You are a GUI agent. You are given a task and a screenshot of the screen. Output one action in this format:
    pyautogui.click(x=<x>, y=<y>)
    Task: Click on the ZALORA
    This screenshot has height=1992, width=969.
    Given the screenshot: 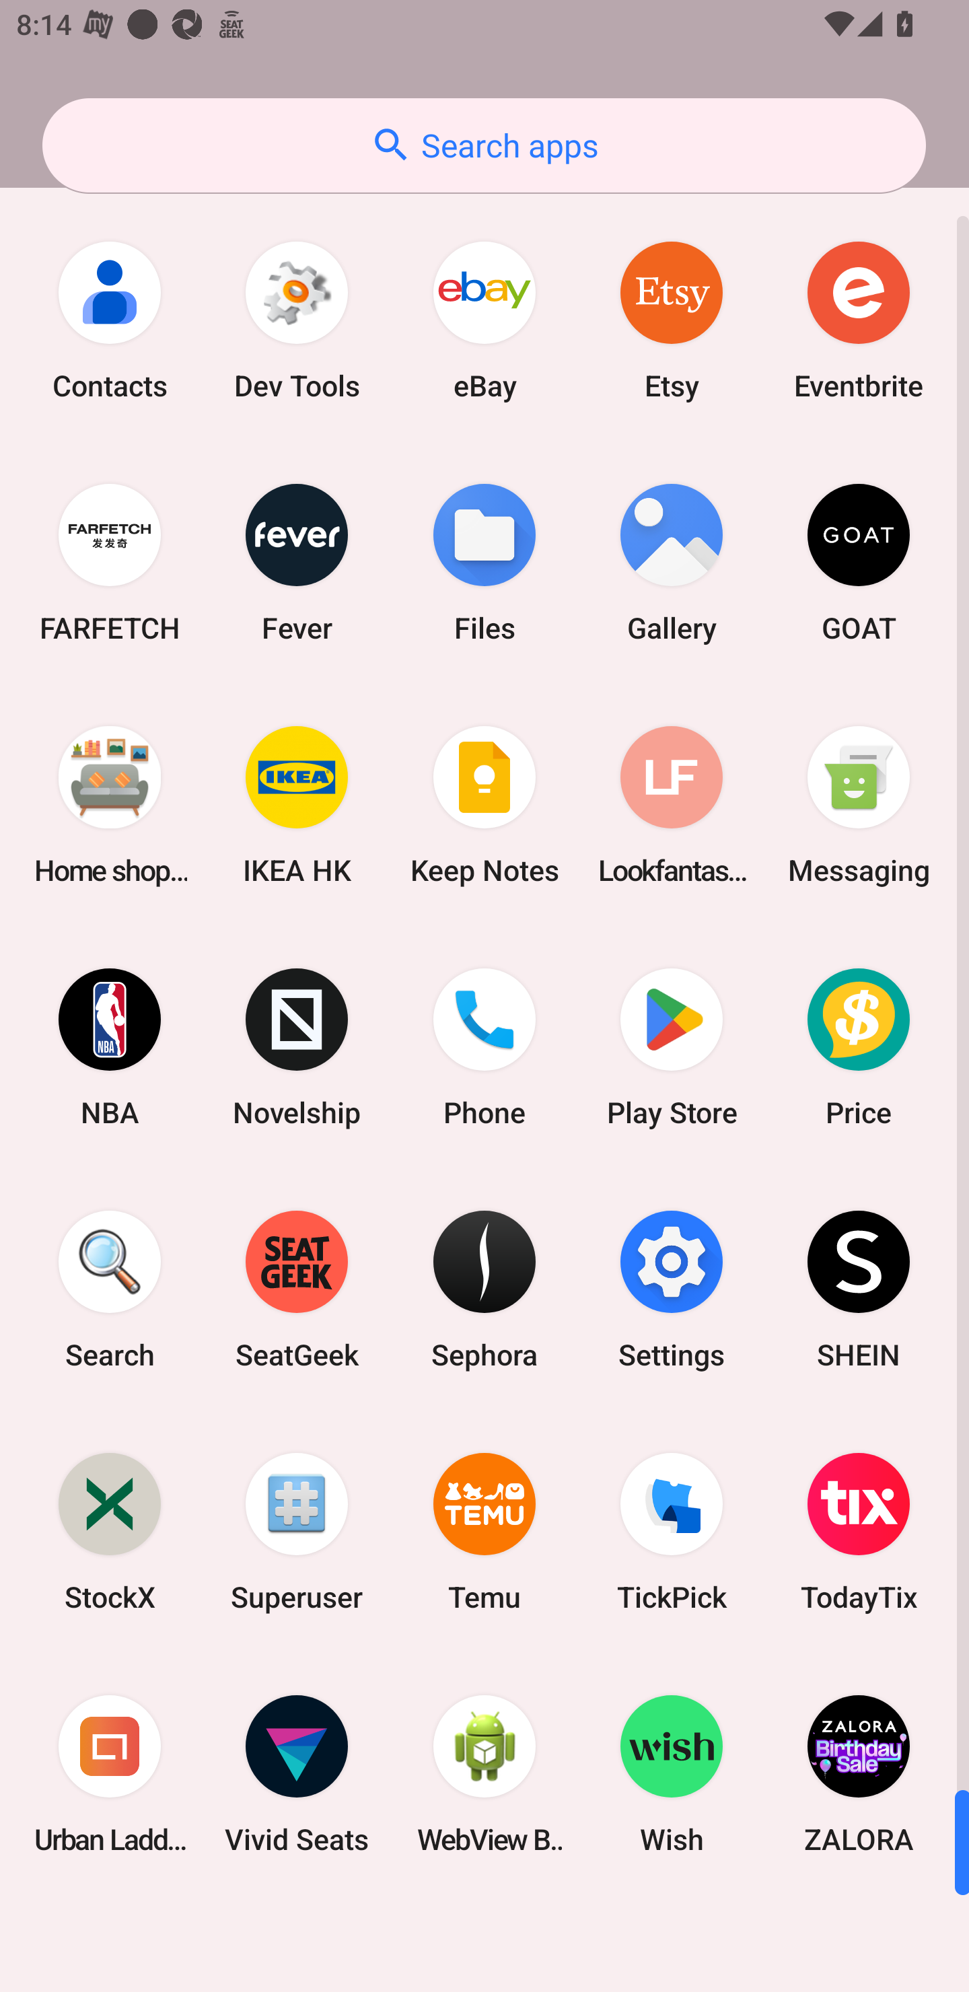 What is the action you would take?
    pyautogui.click(x=859, y=1773)
    